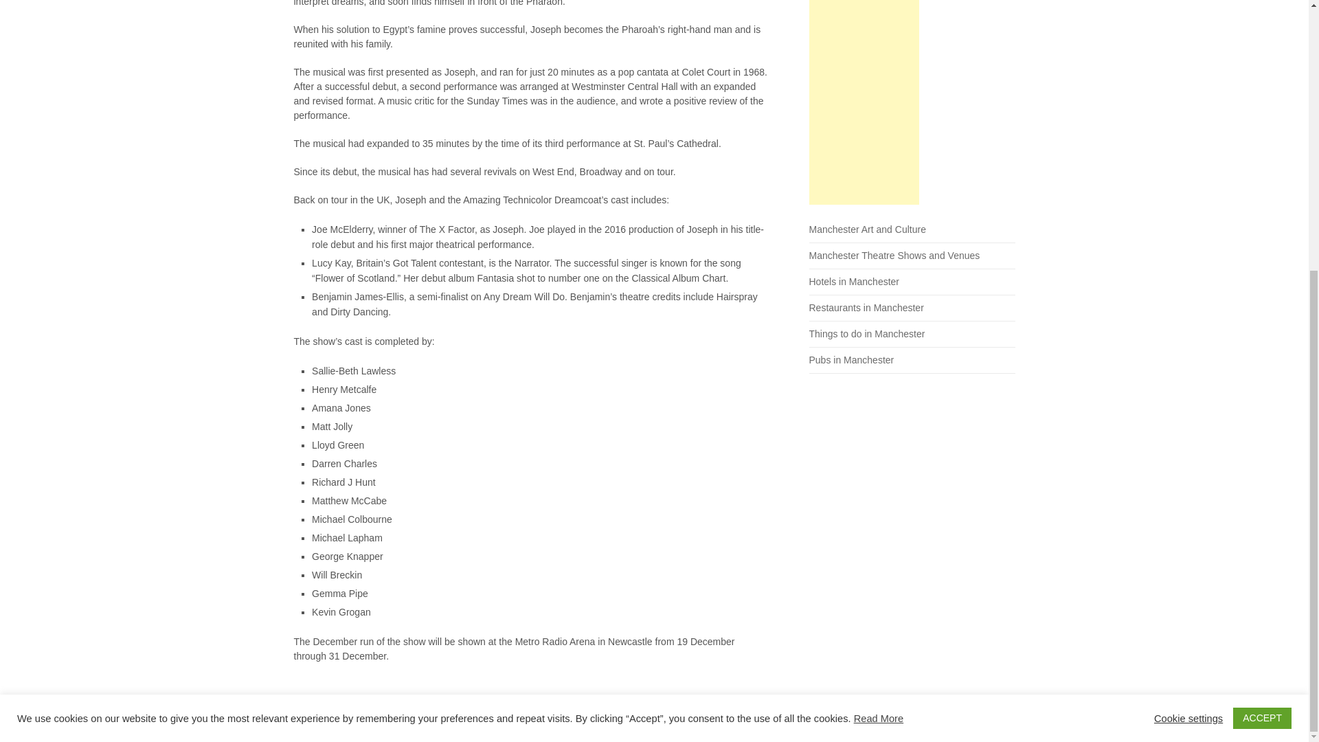 This screenshot has height=742, width=1319. What do you see at coordinates (867, 307) in the screenshot?
I see `Restaurants in Manchester` at bounding box center [867, 307].